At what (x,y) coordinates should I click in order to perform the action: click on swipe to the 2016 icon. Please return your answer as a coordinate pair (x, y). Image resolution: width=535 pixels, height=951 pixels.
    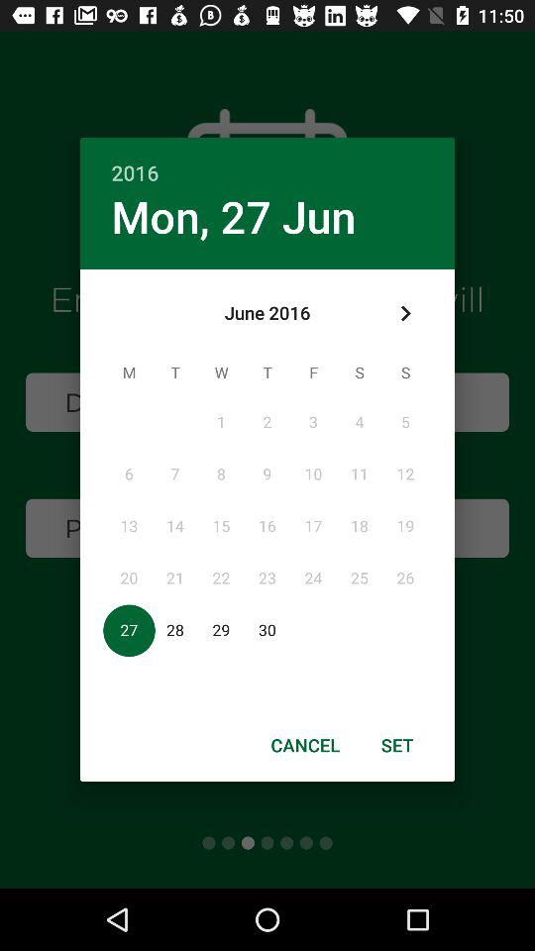
    Looking at the image, I should click on (267, 162).